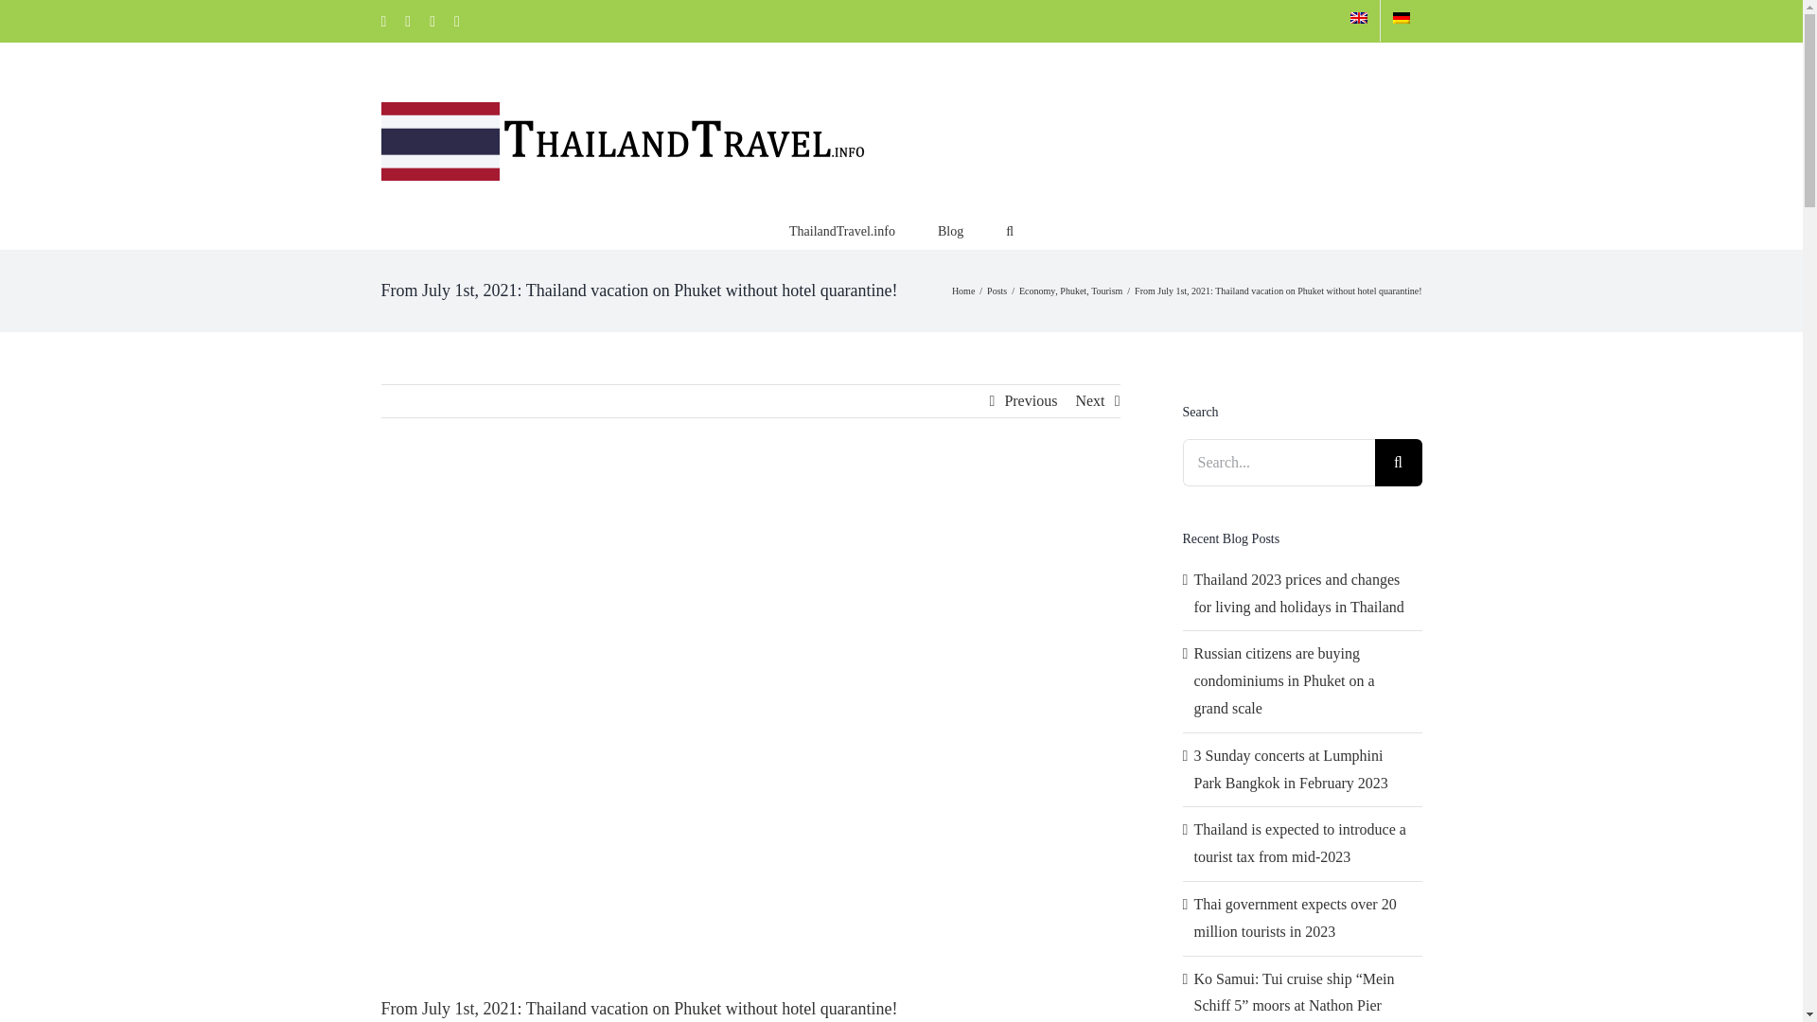 The width and height of the screenshot is (1817, 1022). Describe the element at coordinates (1090, 401) in the screenshot. I see `Next` at that location.